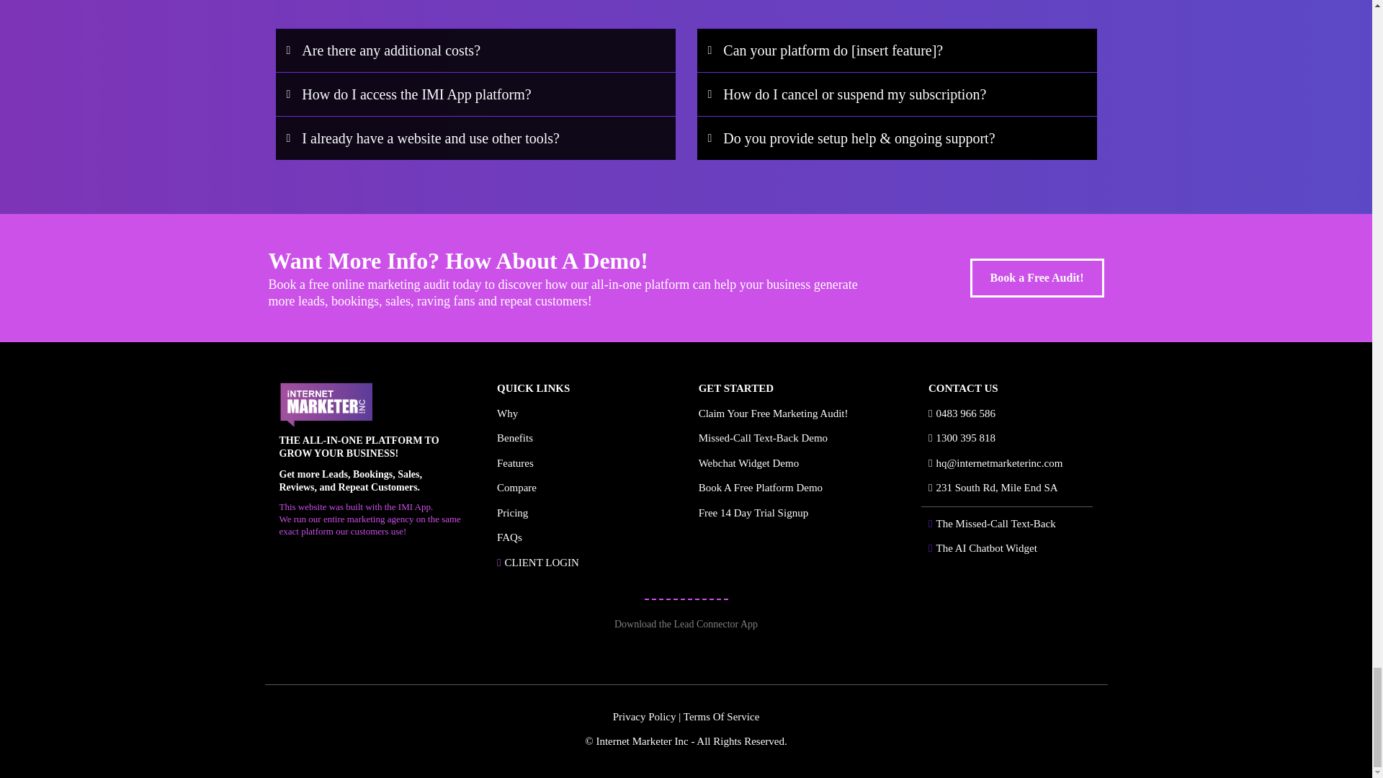 The width and height of the screenshot is (1383, 778). I want to click on Benefits, so click(514, 438).